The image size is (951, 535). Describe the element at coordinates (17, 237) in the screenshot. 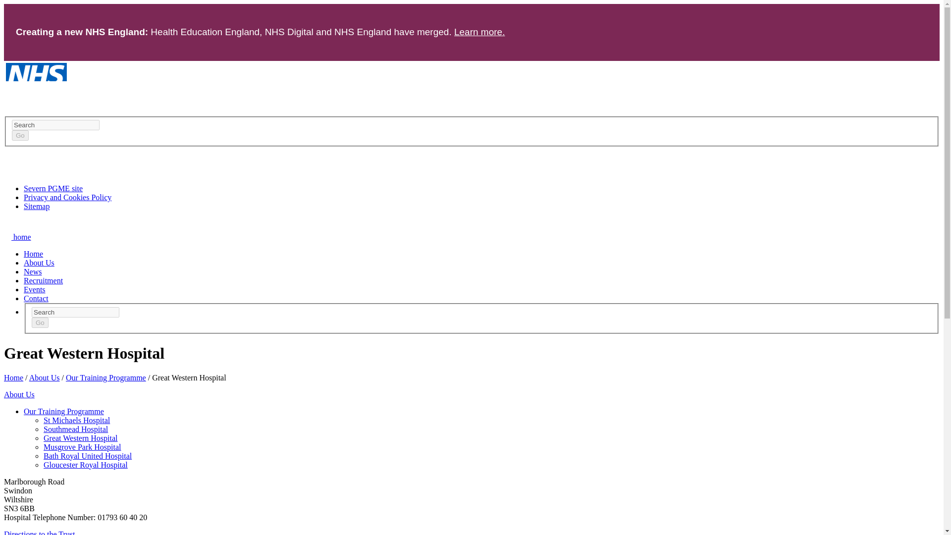

I see `home` at that location.